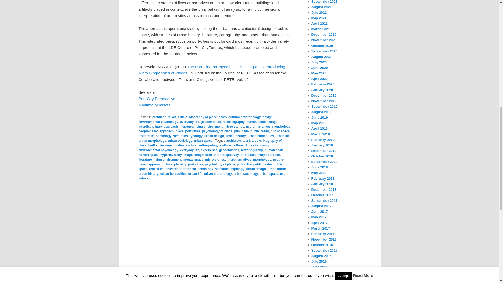  I want to click on design, so click(267, 117).